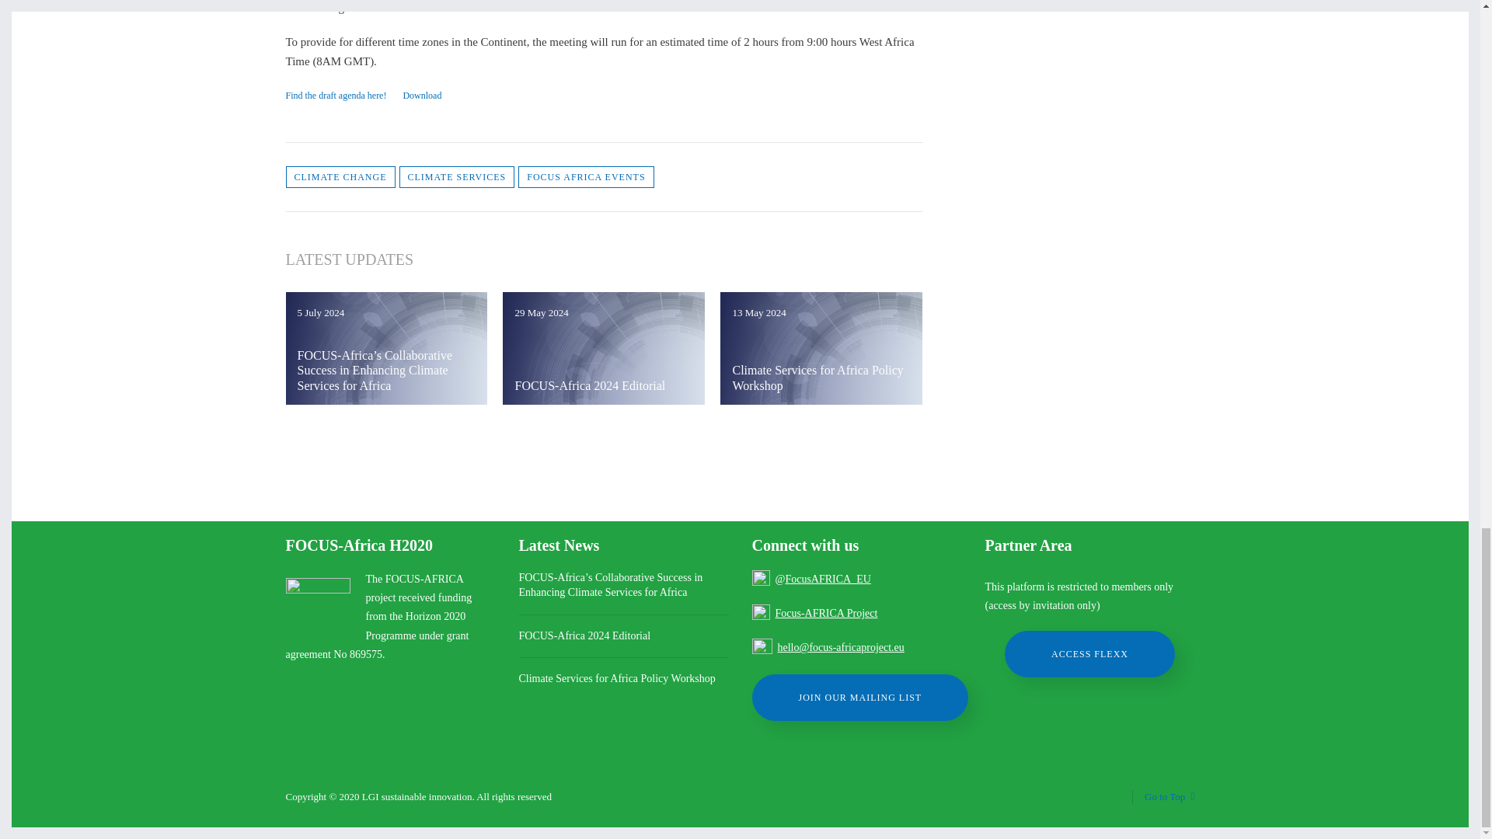  What do you see at coordinates (387, 347) in the screenshot?
I see `Green circle background` at bounding box center [387, 347].